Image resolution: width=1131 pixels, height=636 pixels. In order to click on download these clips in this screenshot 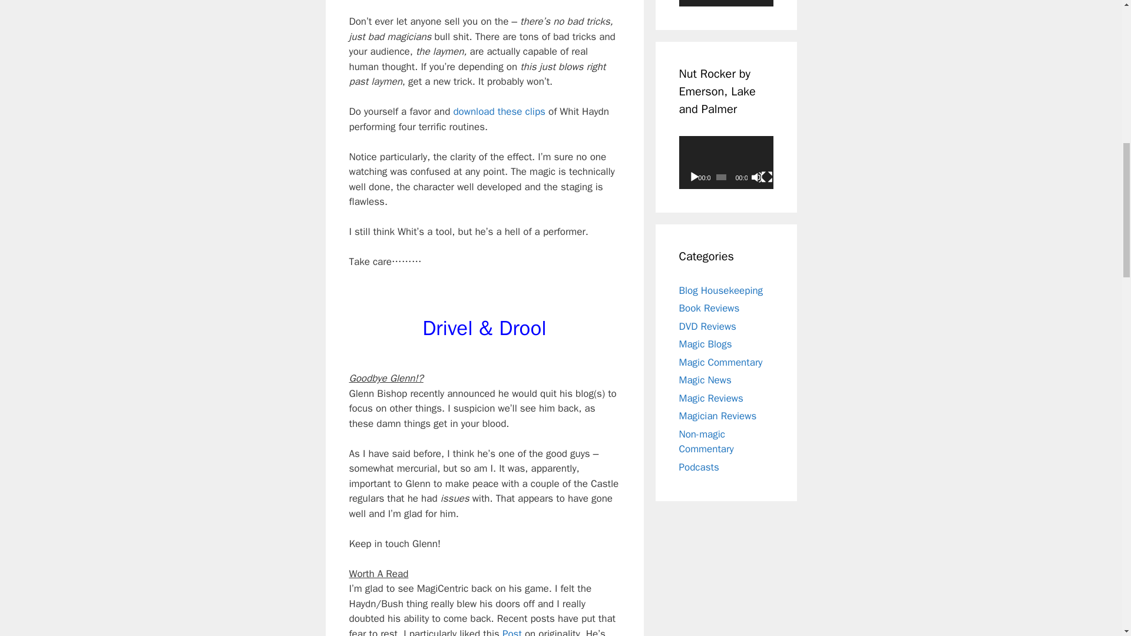, I will do `click(501, 111)`.